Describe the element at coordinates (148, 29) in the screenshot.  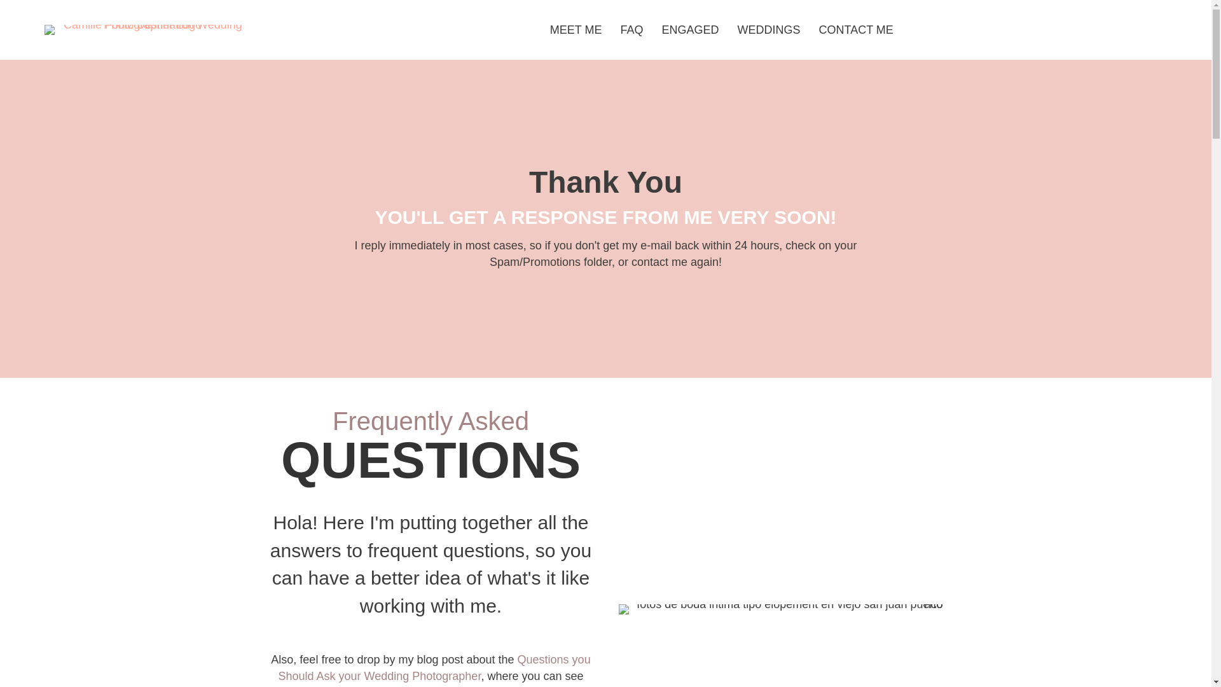
I see `Camille Fontz Destination Wedding Photographer Logo` at that location.